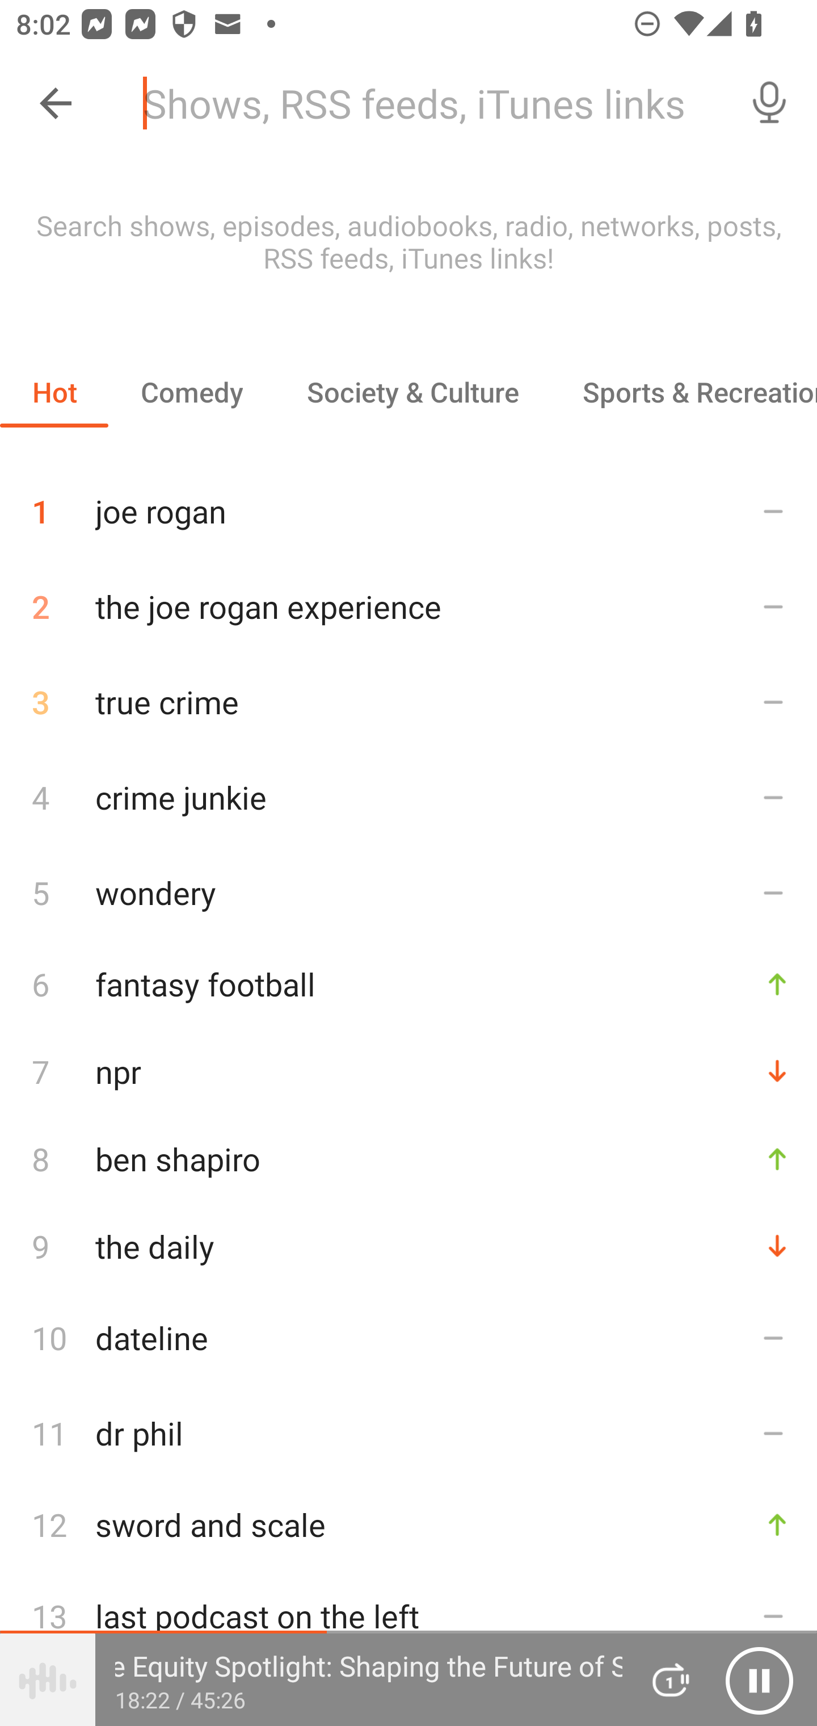 This screenshot has height=1726, width=817. I want to click on 5 wondery, so click(408, 892).